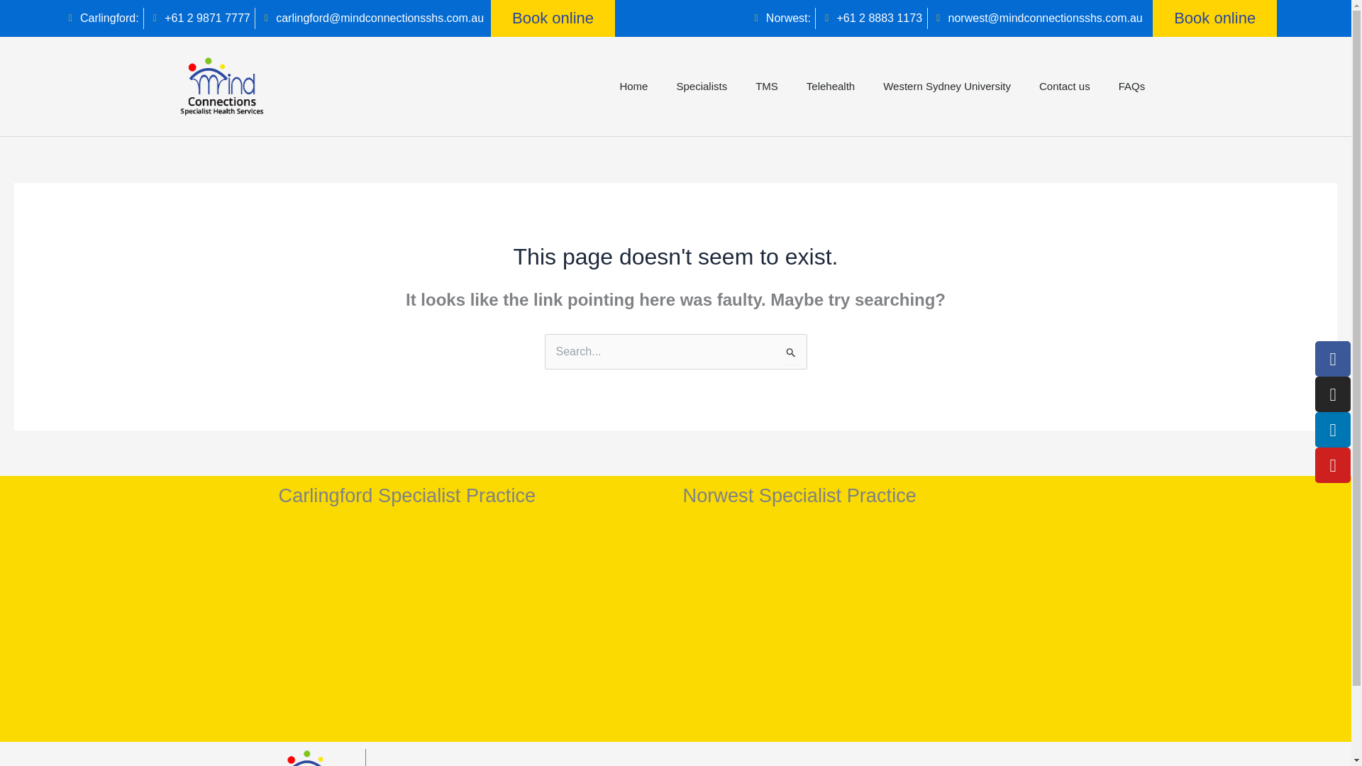  Describe the element at coordinates (1333, 359) in the screenshot. I see `Facebook` at that location.